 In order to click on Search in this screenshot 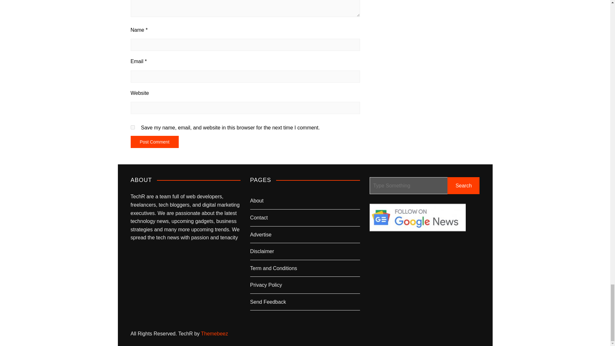, I will do `click(463, 185)`.